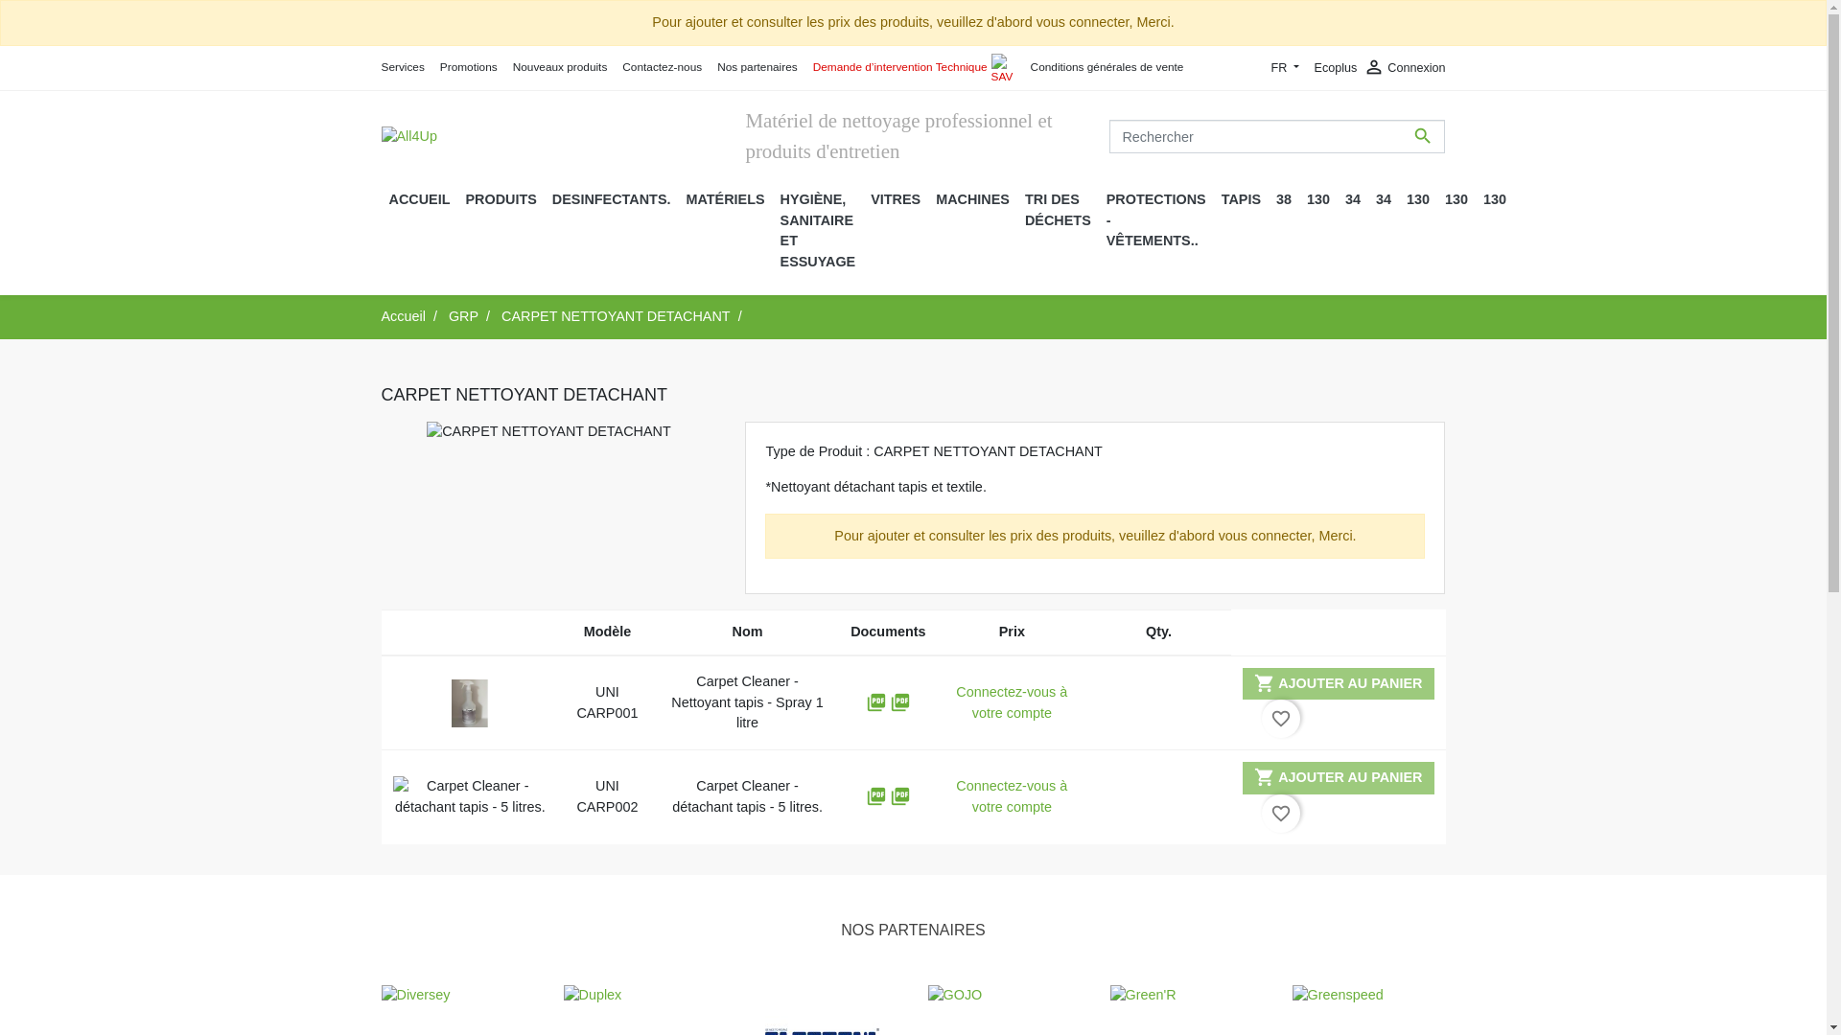  What do you see at coordinates (1281, 814) in the screenshot?
I see `favorite_border` at bounding box center [1281, 814].